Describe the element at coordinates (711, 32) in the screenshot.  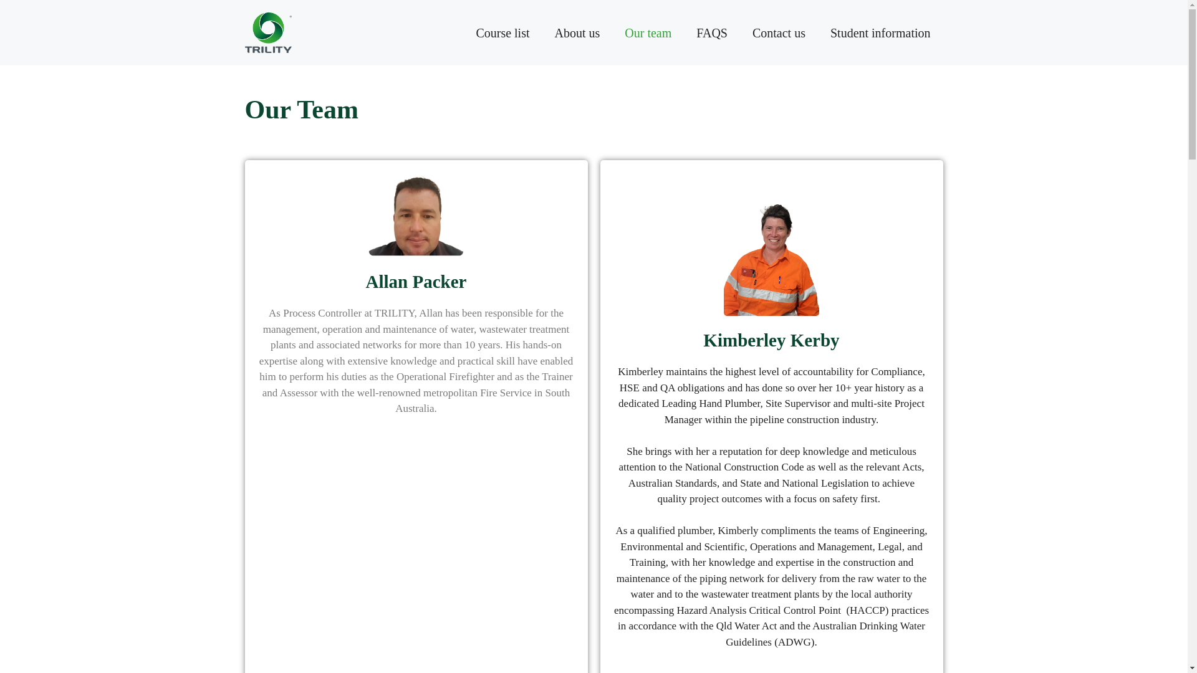
I see `FAQS` at that location.